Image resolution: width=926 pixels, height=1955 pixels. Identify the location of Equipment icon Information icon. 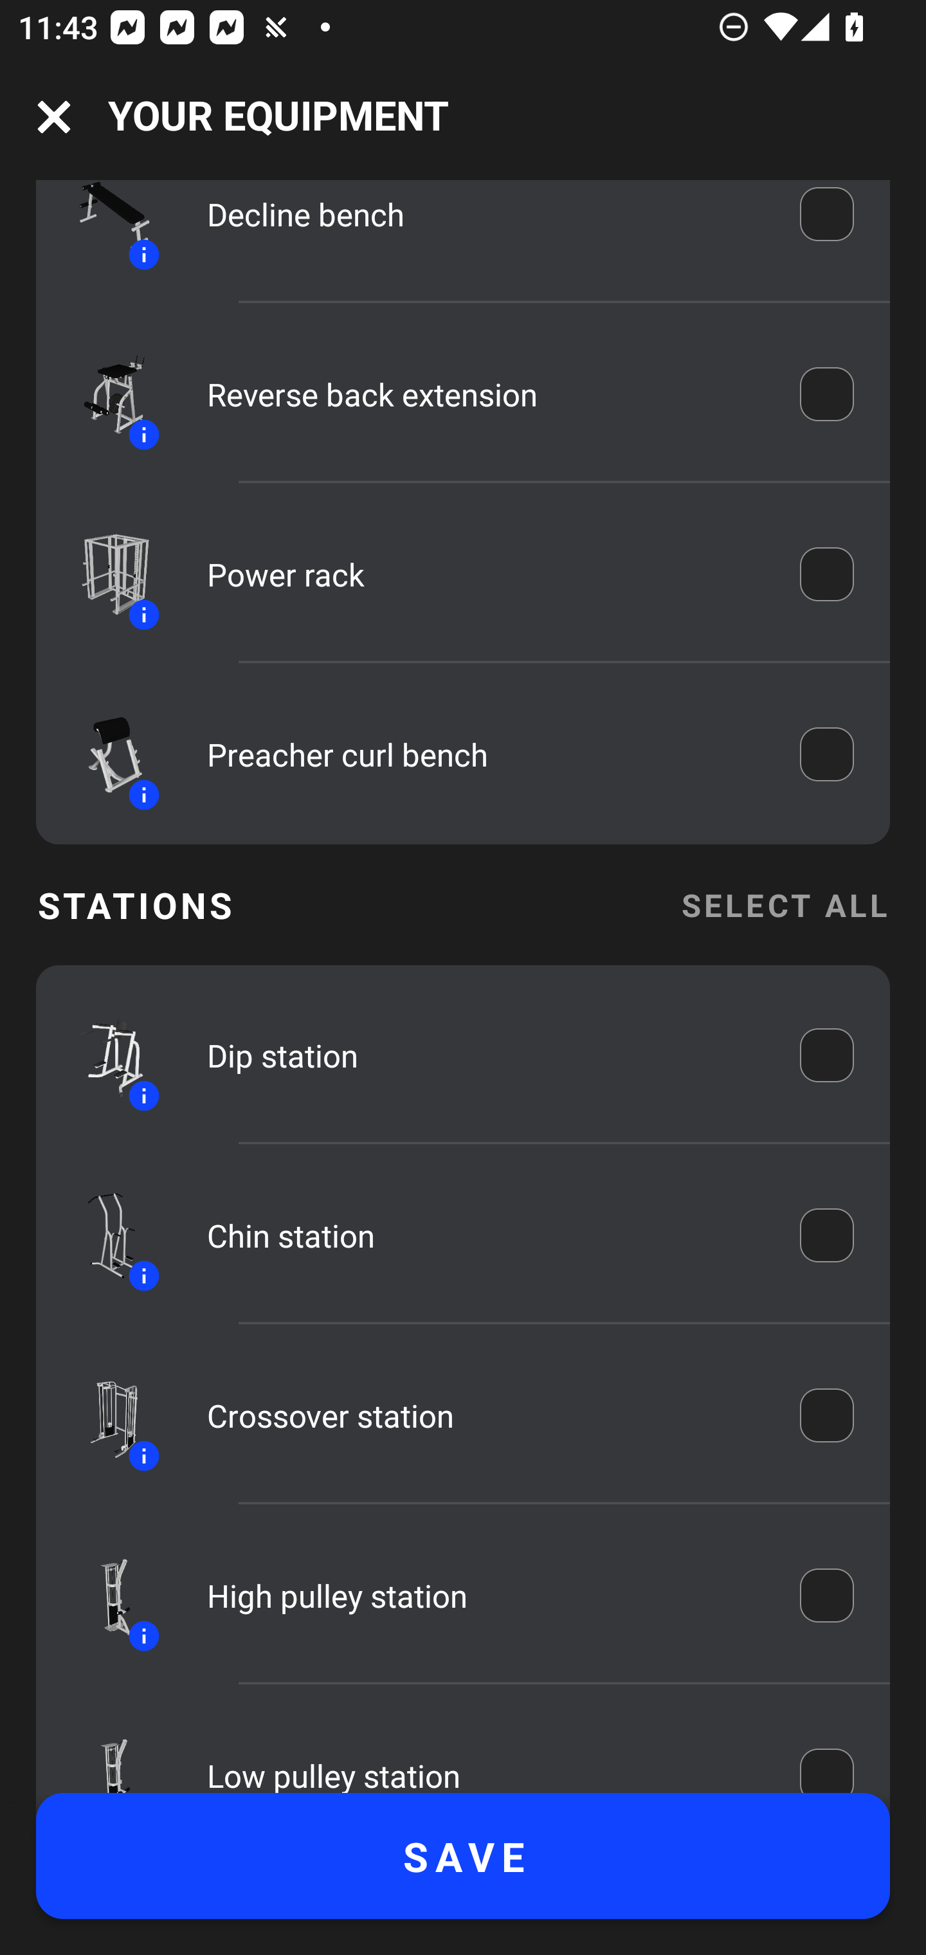
(104, 1055).